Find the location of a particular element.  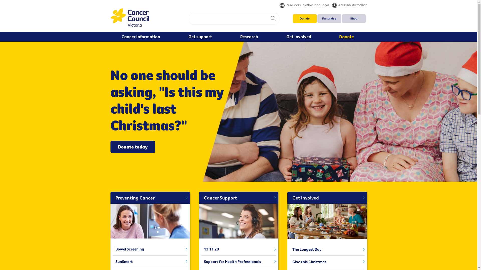

Cancer Support  is located at coordinates (238, 198).